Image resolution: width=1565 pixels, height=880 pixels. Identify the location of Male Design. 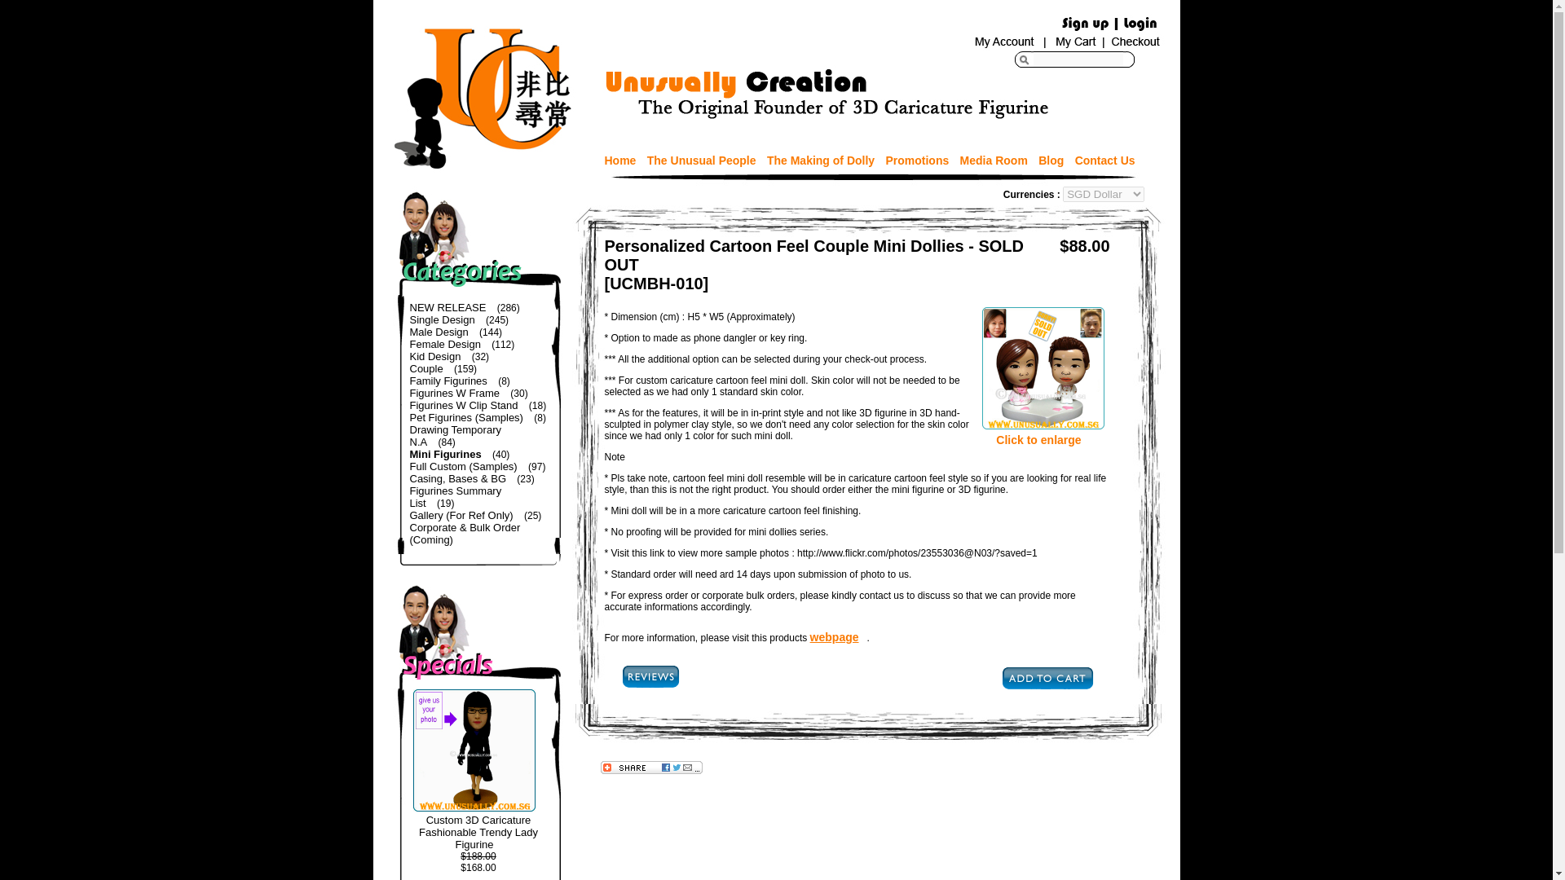
(442, 331).